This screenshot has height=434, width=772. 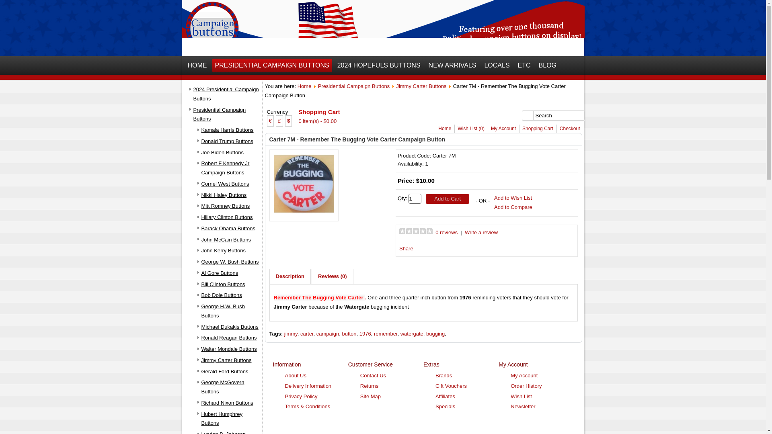 What do you see at coordinates (553, 115) in the screenshot?
I see `Search` at bounding box center [553, 115].